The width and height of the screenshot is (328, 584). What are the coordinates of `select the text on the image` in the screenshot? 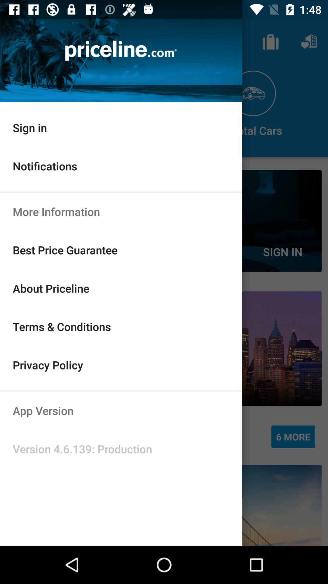 It's located at (121, 51).